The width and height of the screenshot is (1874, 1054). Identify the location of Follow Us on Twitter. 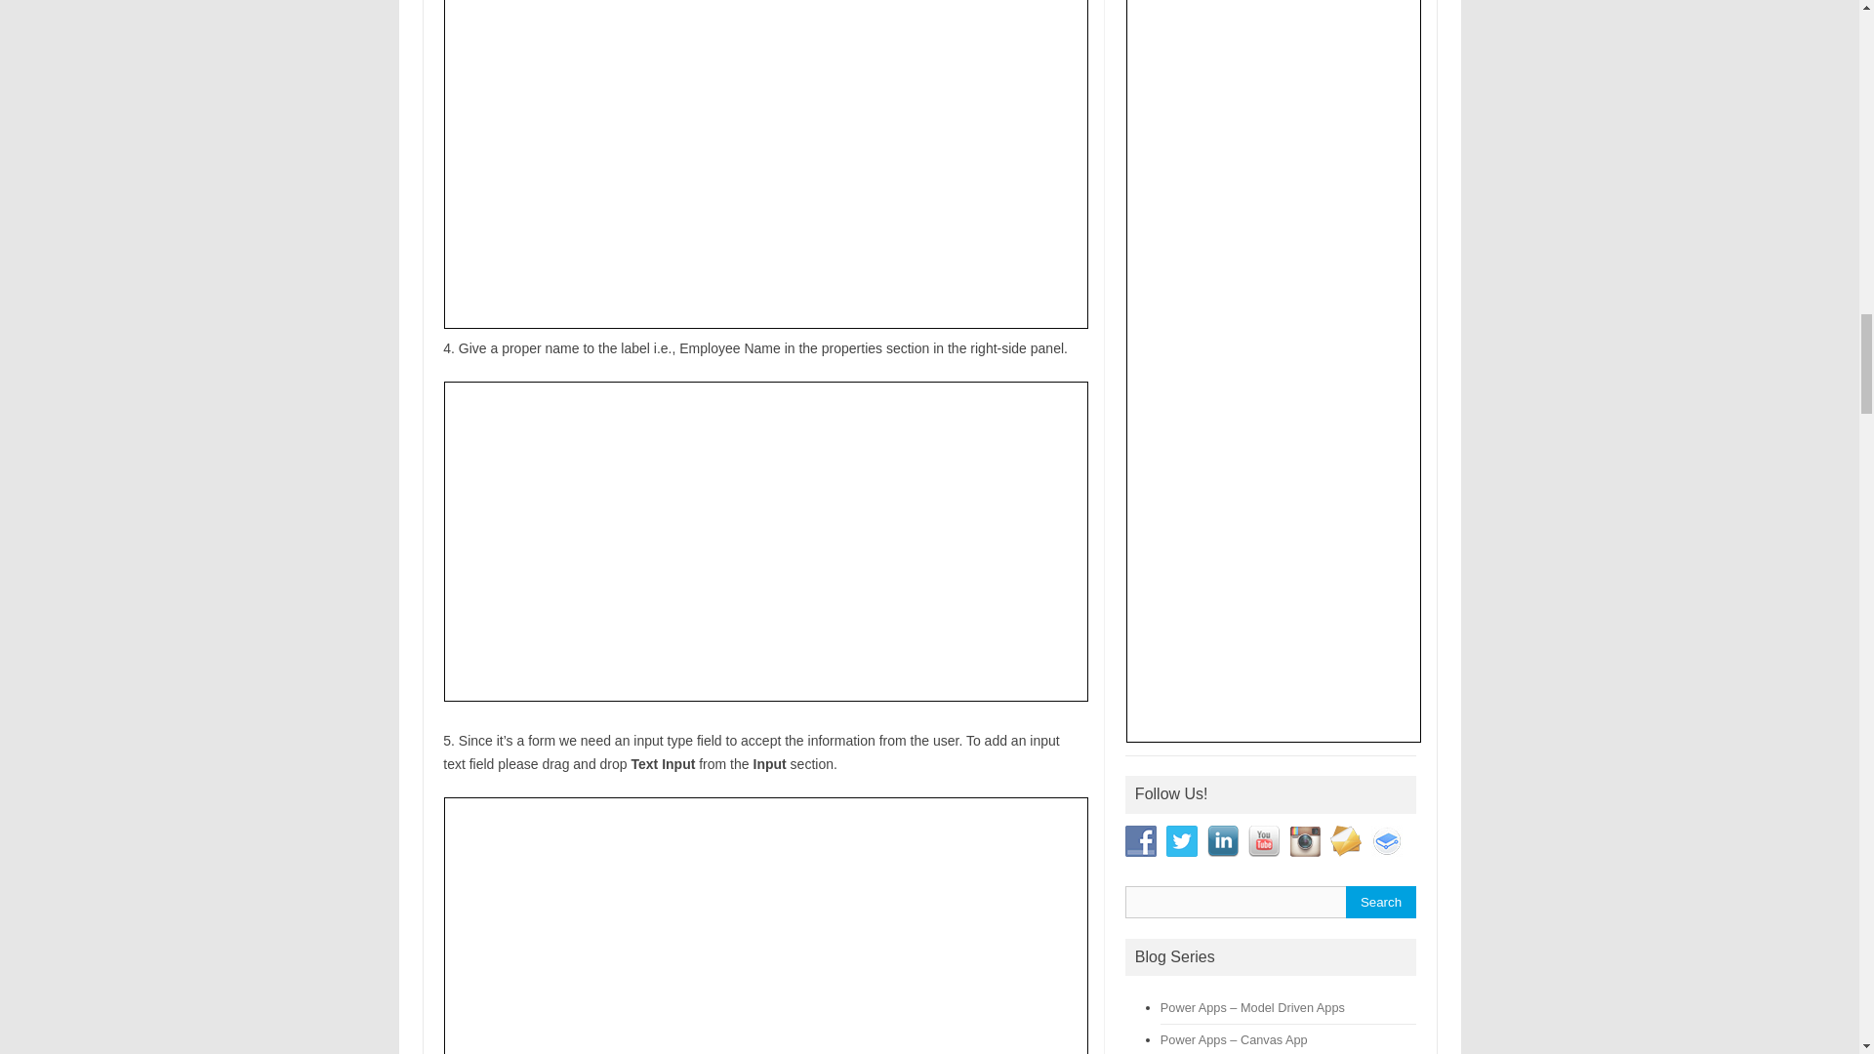
(1181, 841).